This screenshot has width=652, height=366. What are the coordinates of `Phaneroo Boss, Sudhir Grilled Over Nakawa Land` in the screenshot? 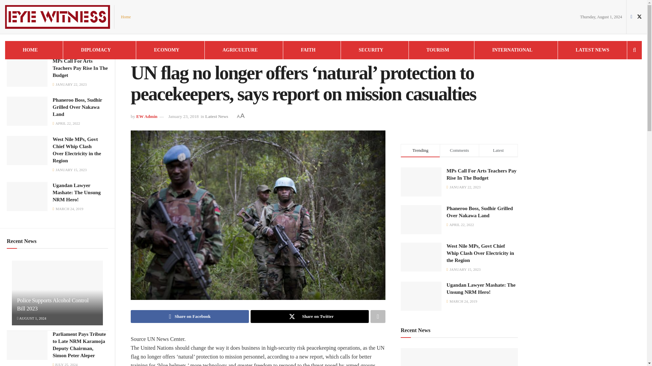 It's located at (77, 107).